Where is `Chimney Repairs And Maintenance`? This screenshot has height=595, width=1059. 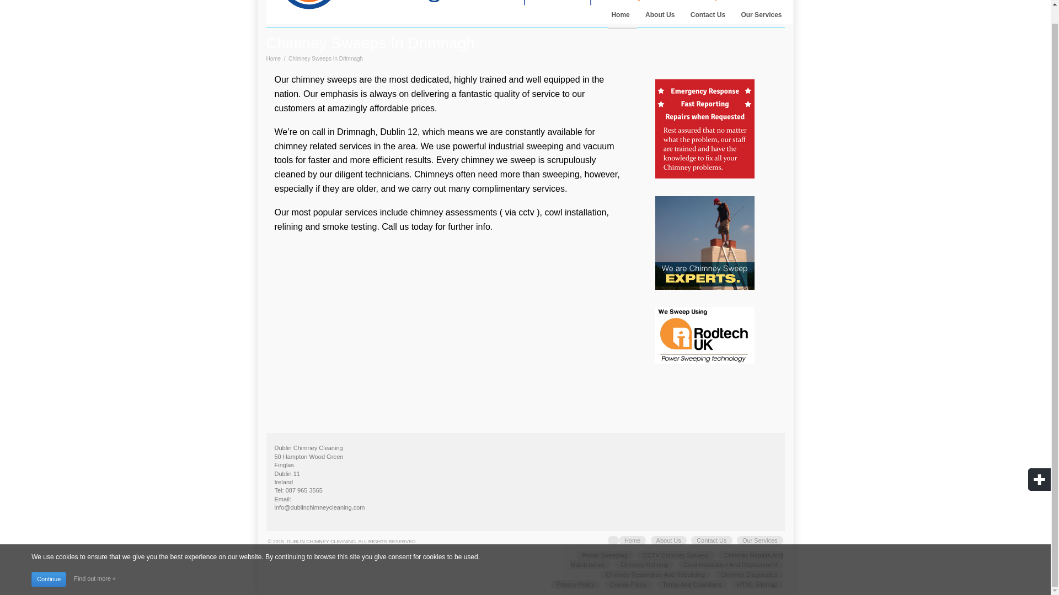 Chimney Repairs And Maintenance is located at coordinates (676, 560).